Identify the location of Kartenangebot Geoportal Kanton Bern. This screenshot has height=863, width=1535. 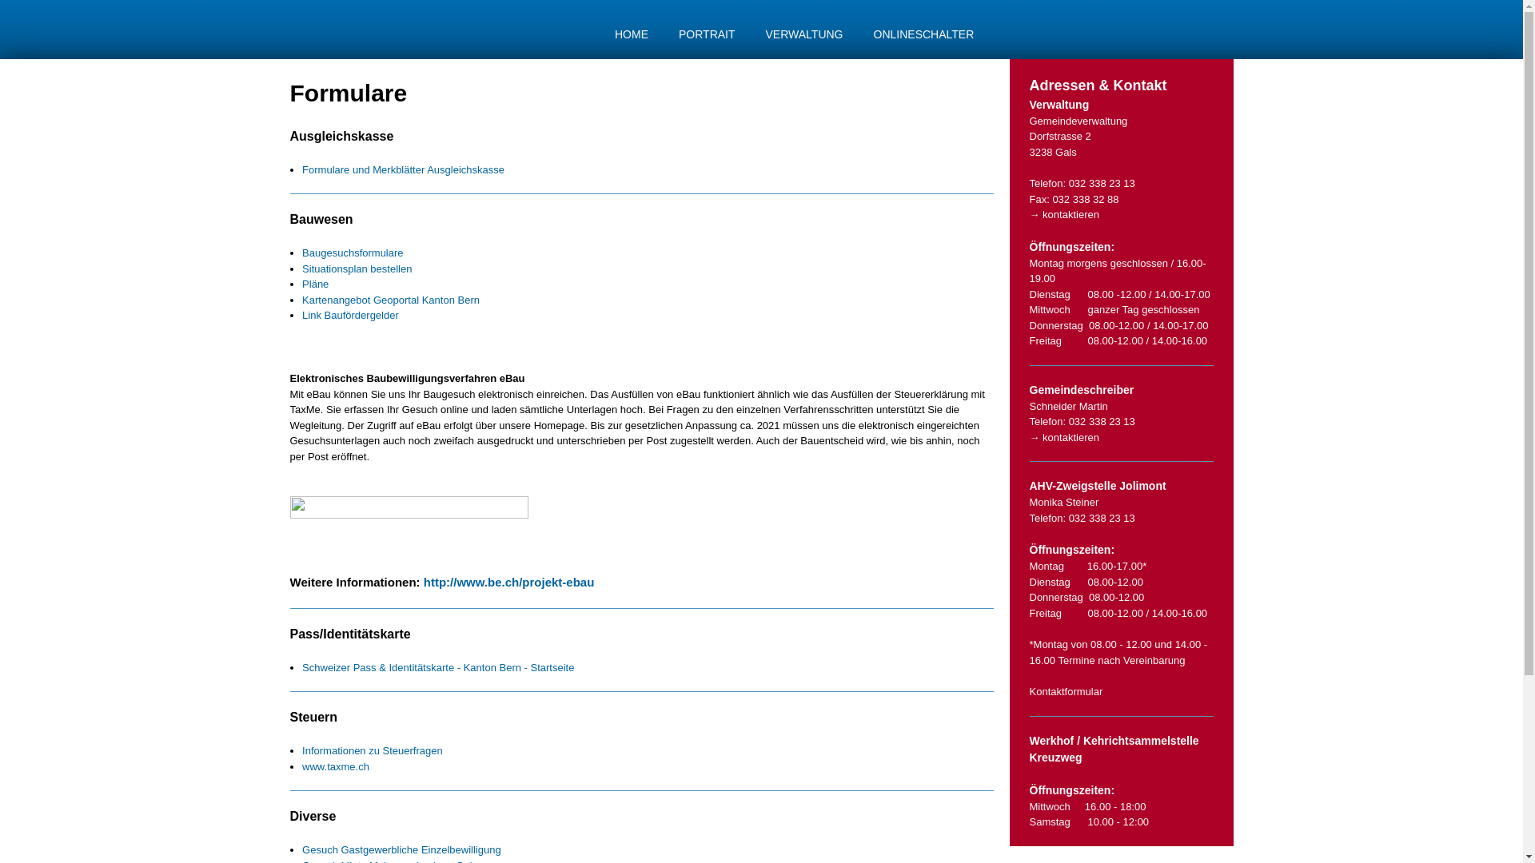
(391, 300).